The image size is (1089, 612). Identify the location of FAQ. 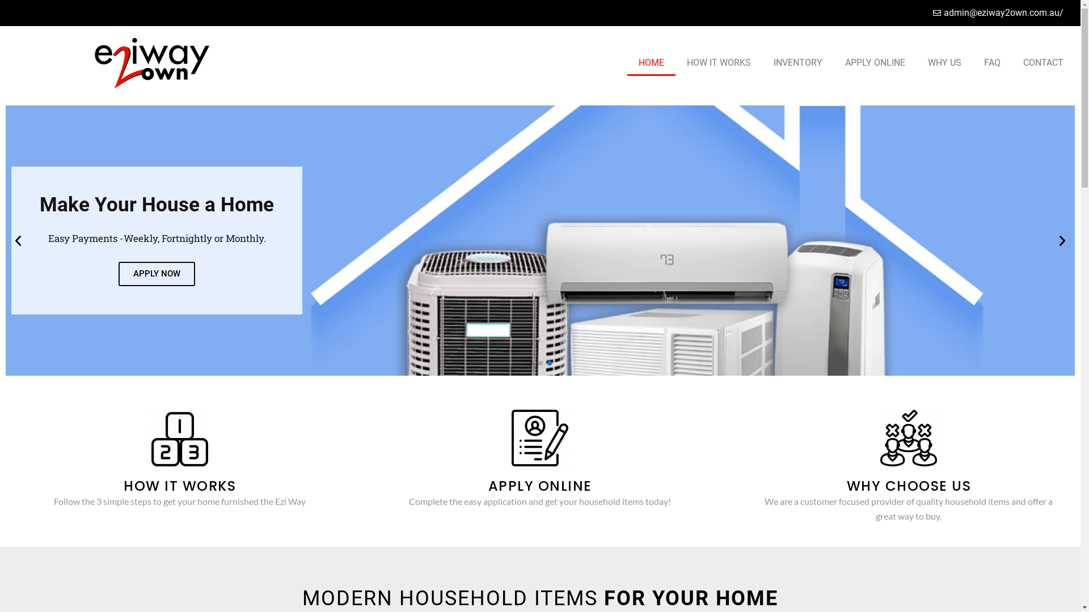
(993, 63).